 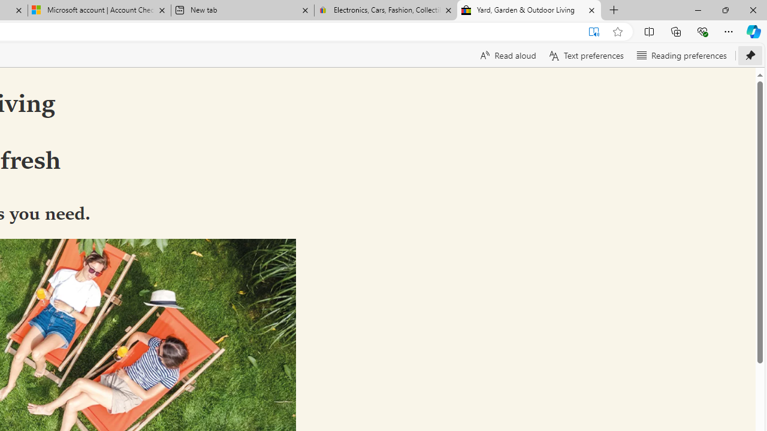 I want to click on Read aloud, so click(x=507, y=55).